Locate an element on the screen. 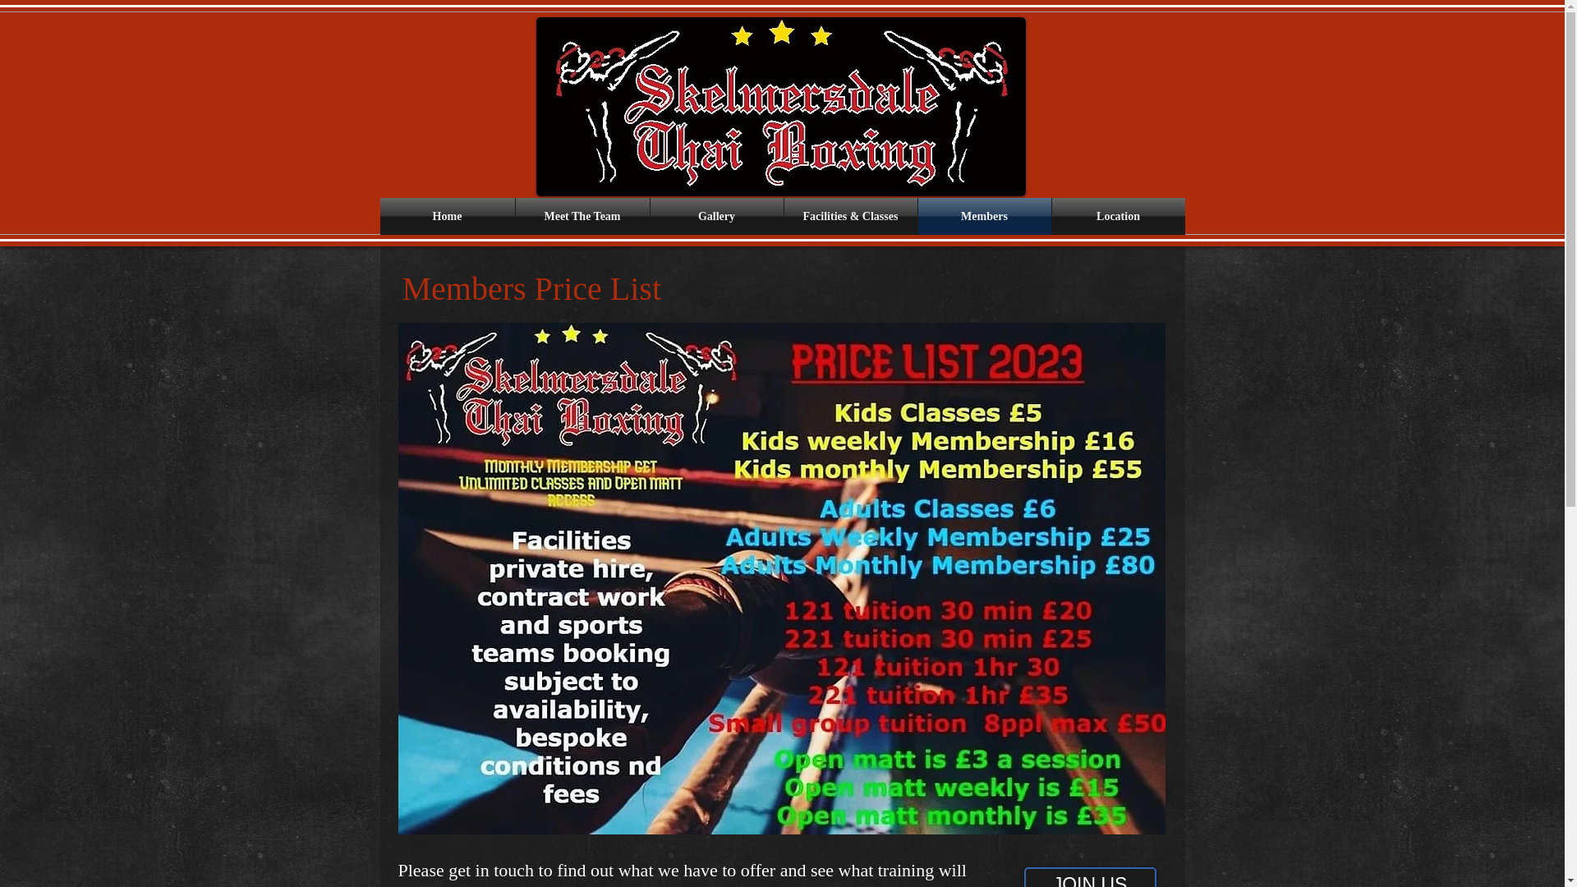  Gallery is located at coordinates (716, 216).